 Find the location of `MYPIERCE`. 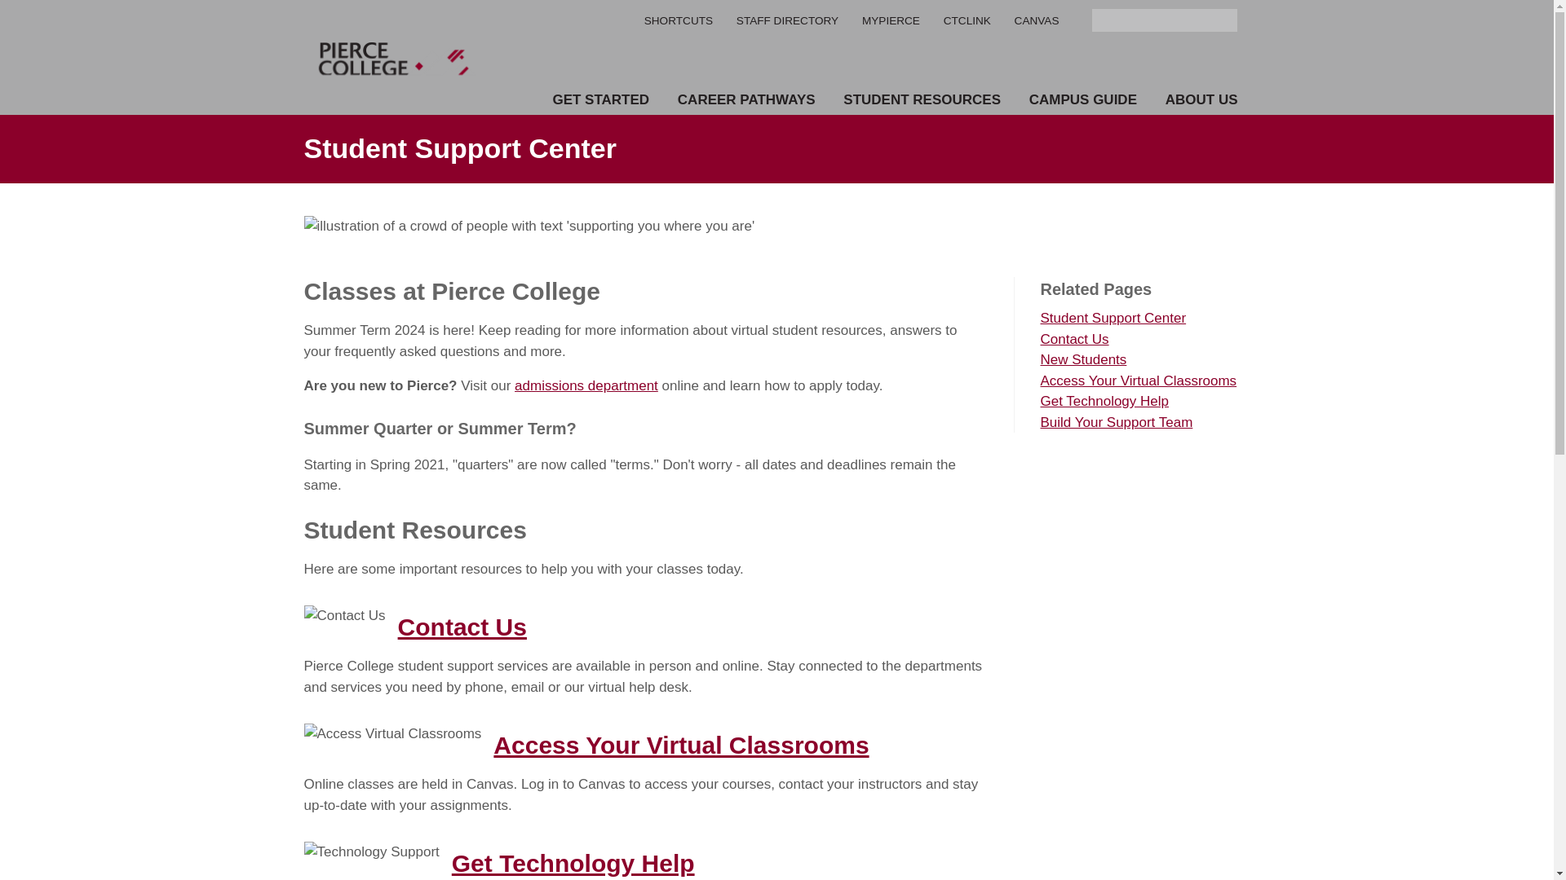

MYPIERCE is located at coordinates (891, 21).